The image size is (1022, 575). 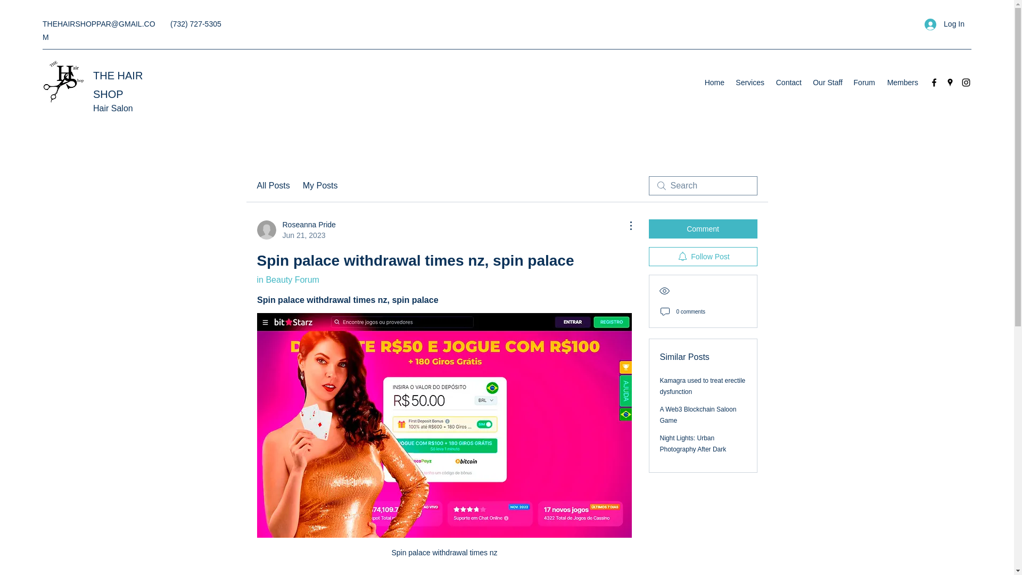 What do you see at coordinates (788, 82) in the screenshot?
I see `Log In` at bounding box center [788, 82].